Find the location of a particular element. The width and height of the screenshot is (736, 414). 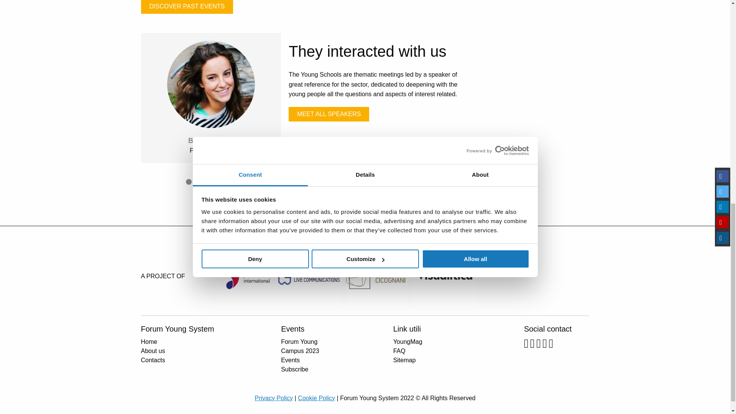

Visualitica is located at coordinates (445, 276).